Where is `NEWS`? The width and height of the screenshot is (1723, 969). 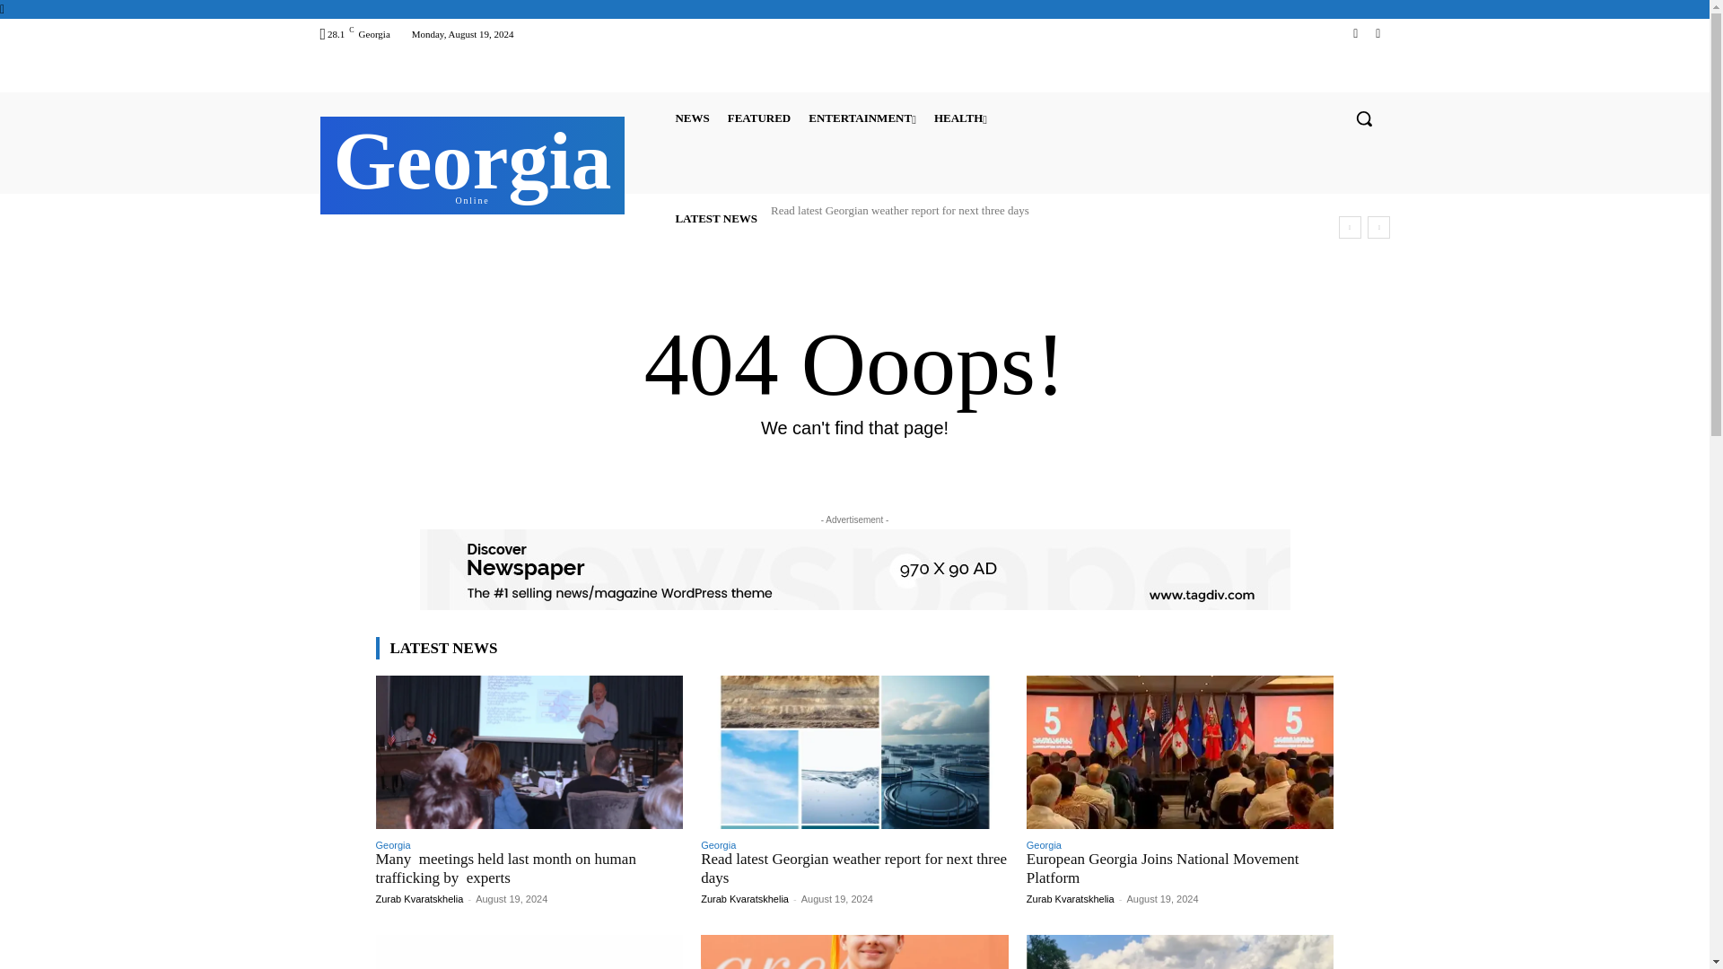
NEWS is located at coordinates (692, 117).